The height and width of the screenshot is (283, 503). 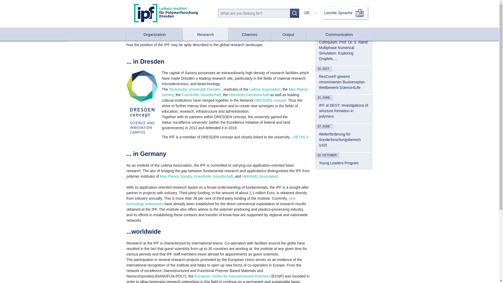 I want to click on DE, so click(x=307, y=13).